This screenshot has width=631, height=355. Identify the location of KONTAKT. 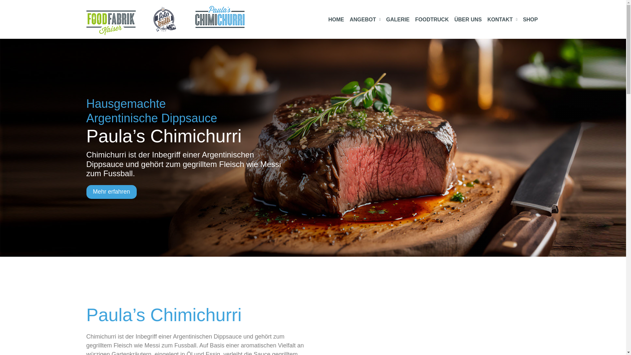
(502, 20).